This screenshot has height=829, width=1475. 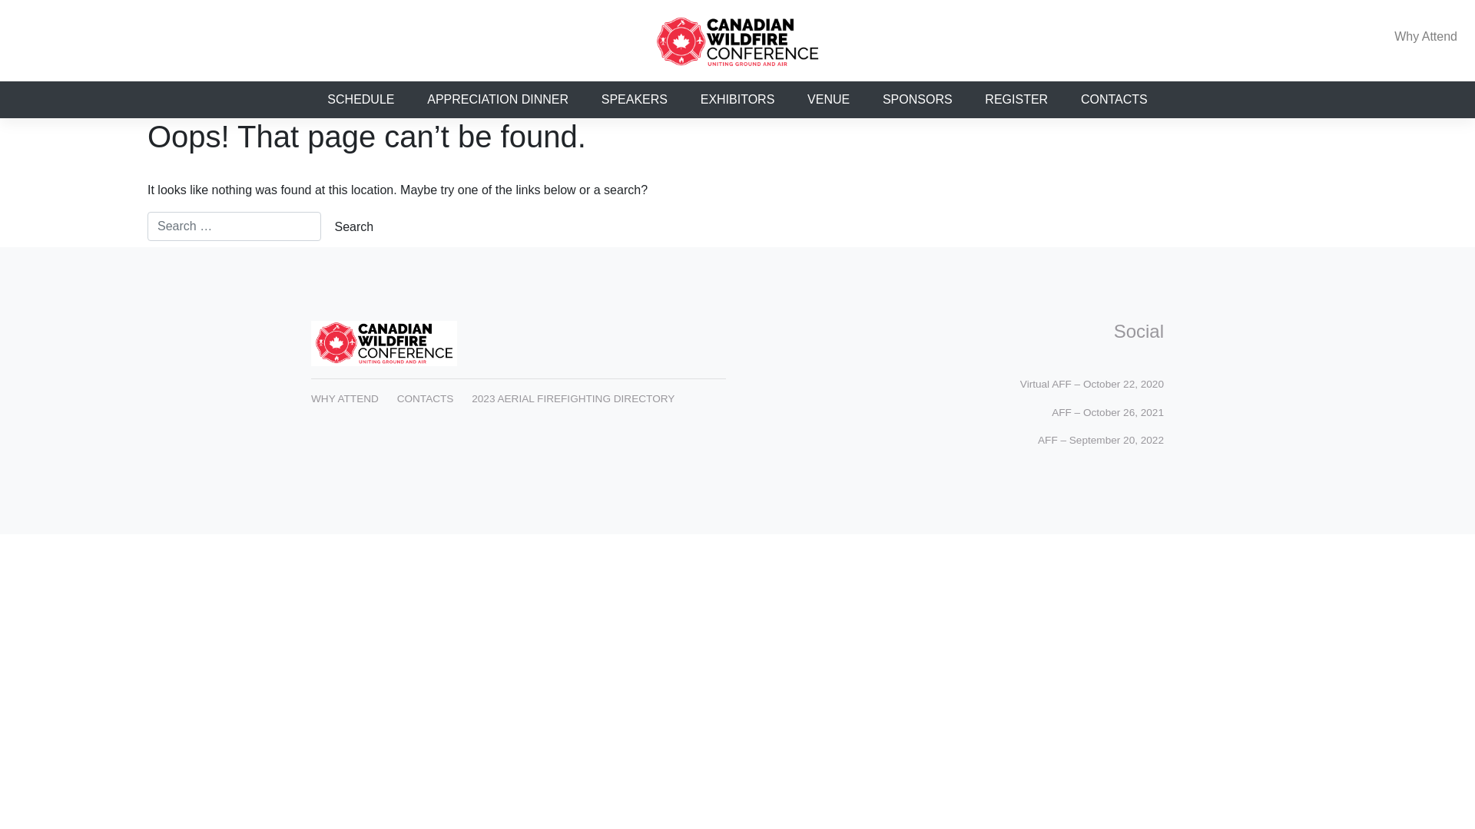 What do you see at coordinates (353, 227) in the screenshot?
I see `Search` at bounding box center [353, 227].